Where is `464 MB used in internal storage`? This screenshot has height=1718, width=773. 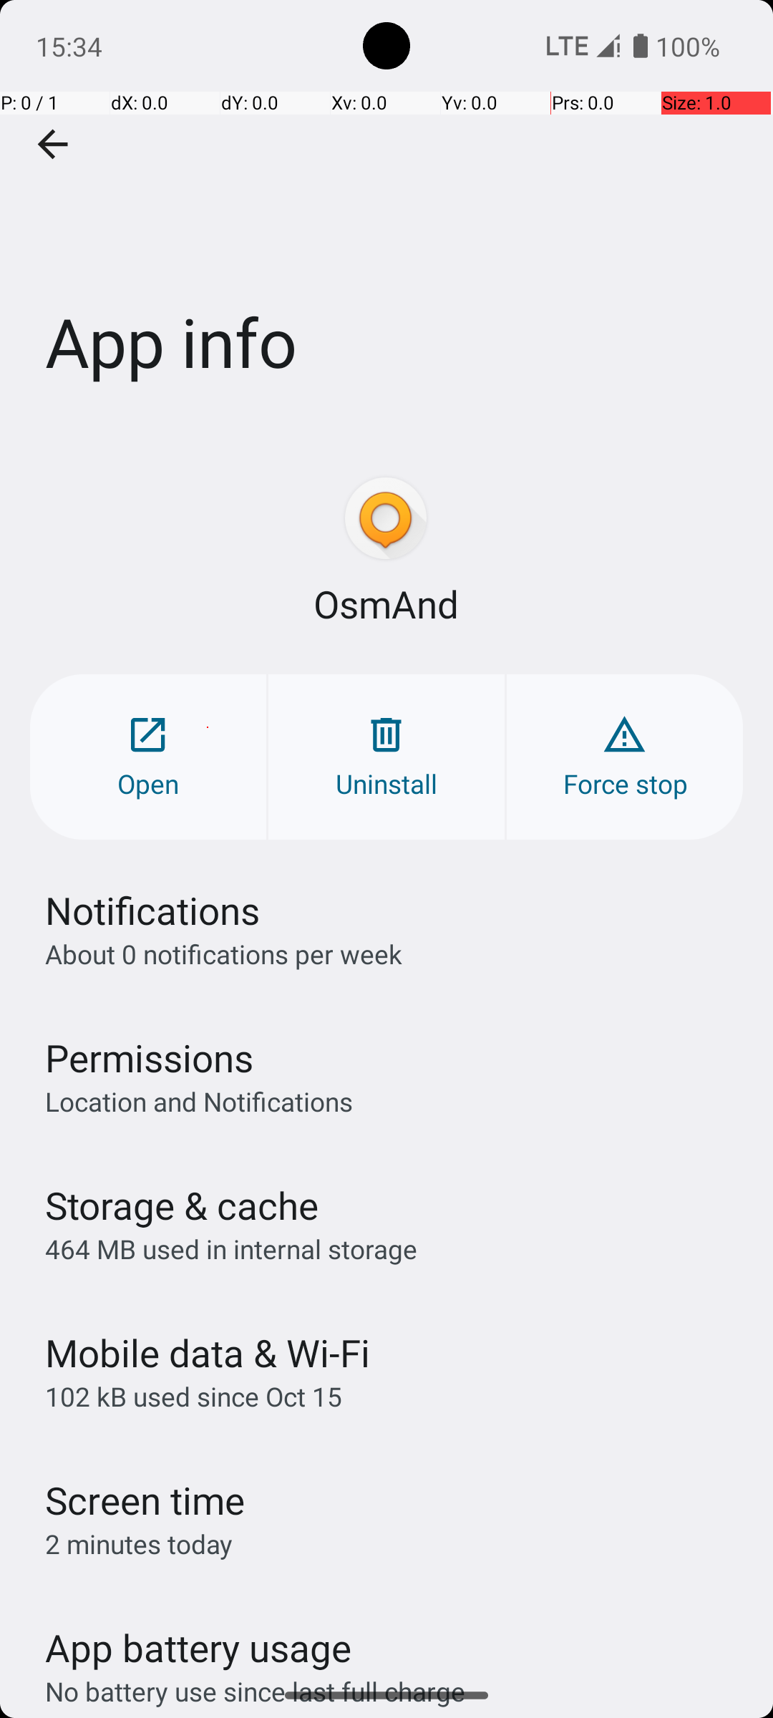 464 MB used in internal storage is located at coordinates (231, 1248).